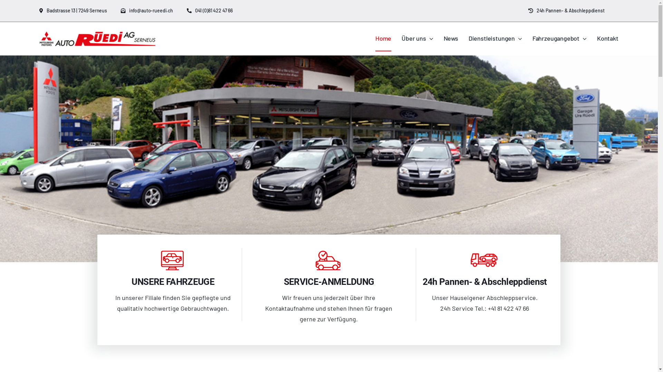  Describe the element at coordinates (559, 39) in the screenshot. I see `Fahrzeugangebot` at that location.